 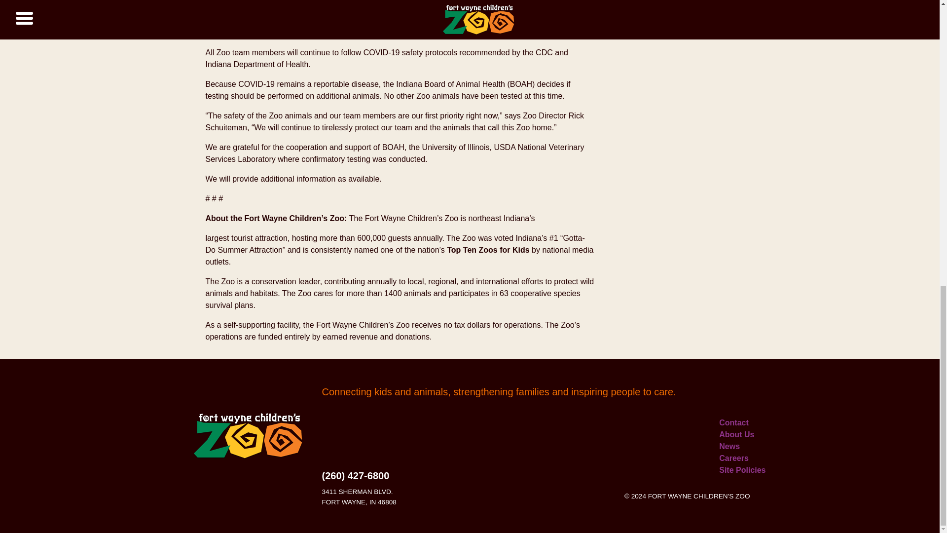 I want to click on News, so click(x=729, y=446).